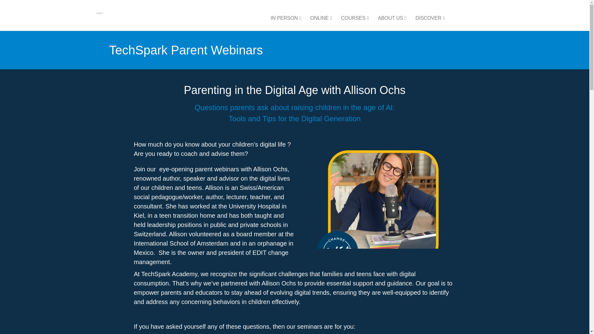 The height and width of the screenshot is (334, 594). Describe the element at coordinates (353, 19) in the screenshot. I see `COURSES` at that location.